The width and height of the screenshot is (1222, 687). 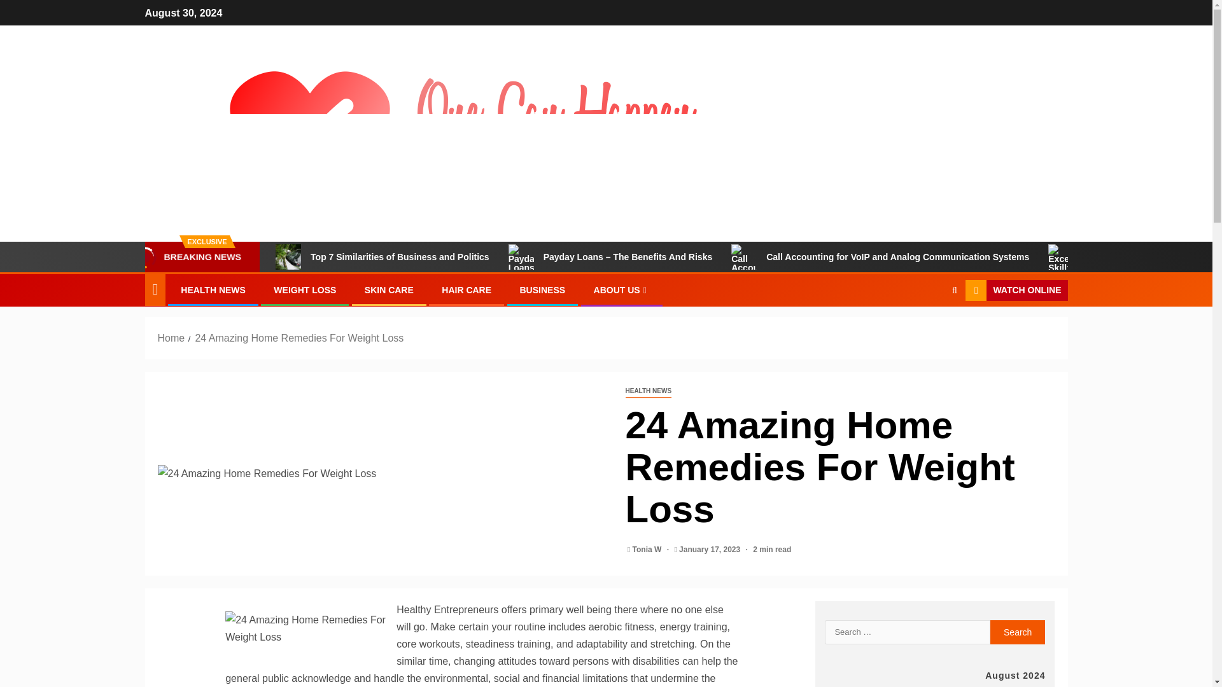 What do you see at coordinates (622, 290) in the screenshot?
I see `ABOUT US` at bounding box center [622, 290].